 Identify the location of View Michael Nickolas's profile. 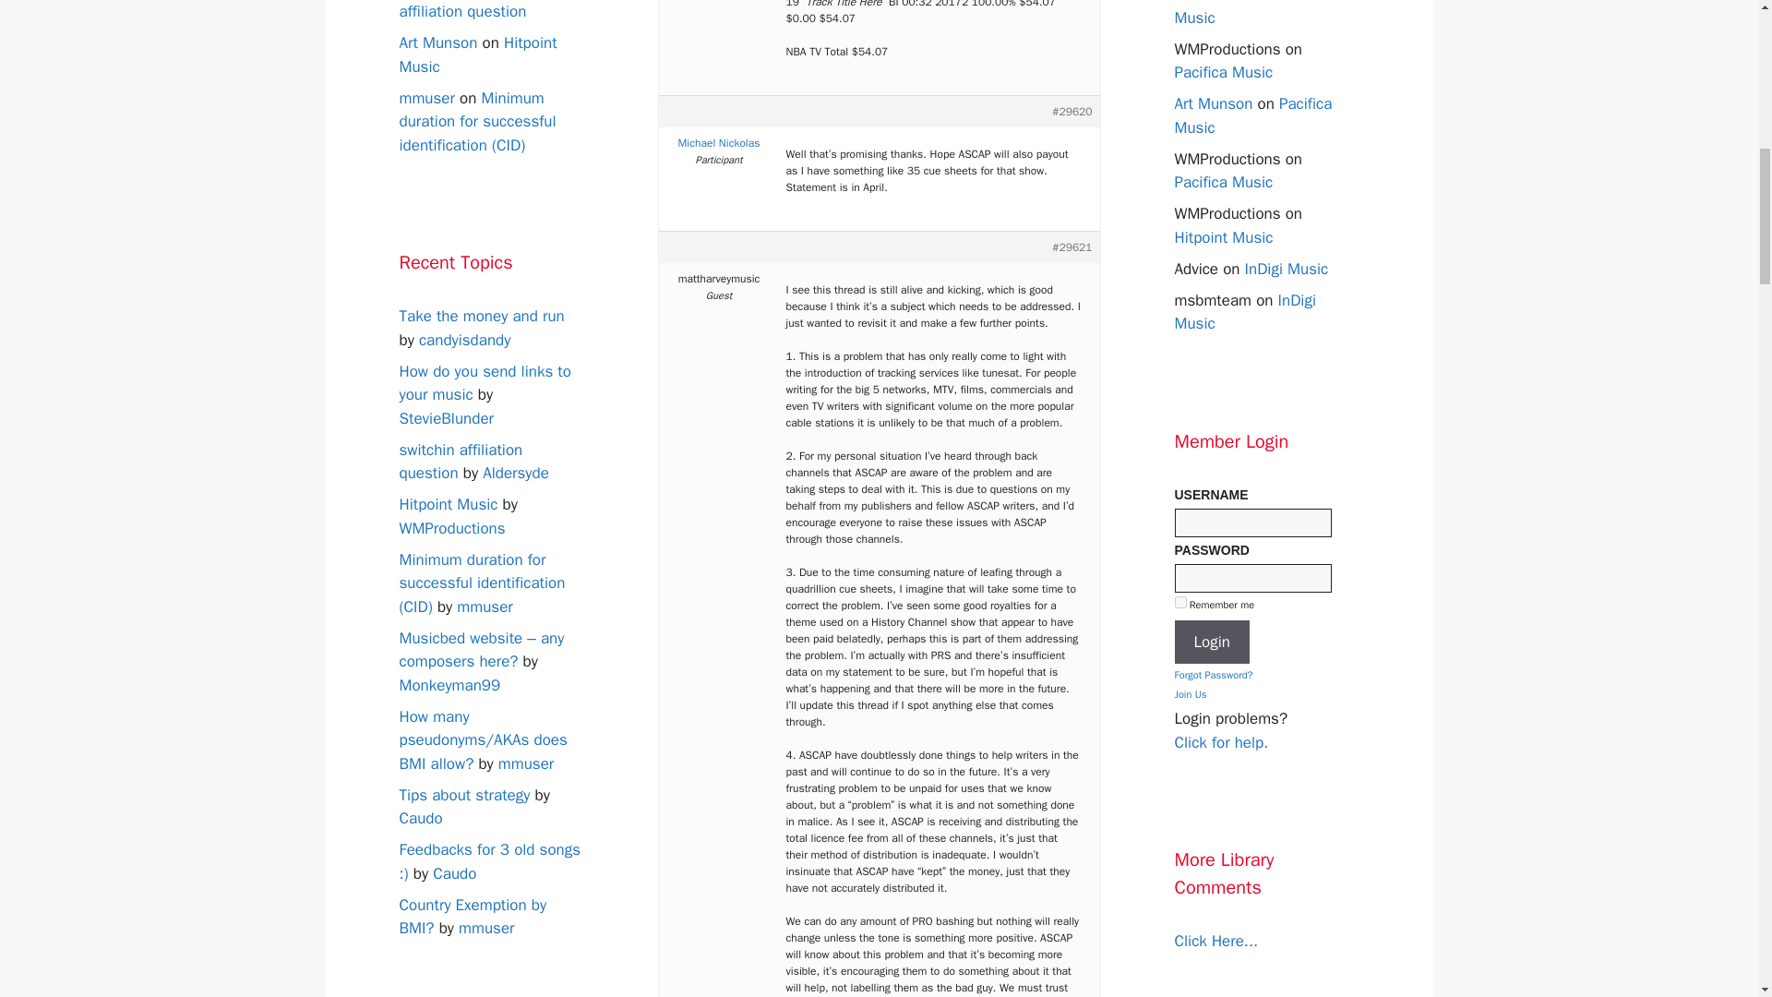
(719, 142).